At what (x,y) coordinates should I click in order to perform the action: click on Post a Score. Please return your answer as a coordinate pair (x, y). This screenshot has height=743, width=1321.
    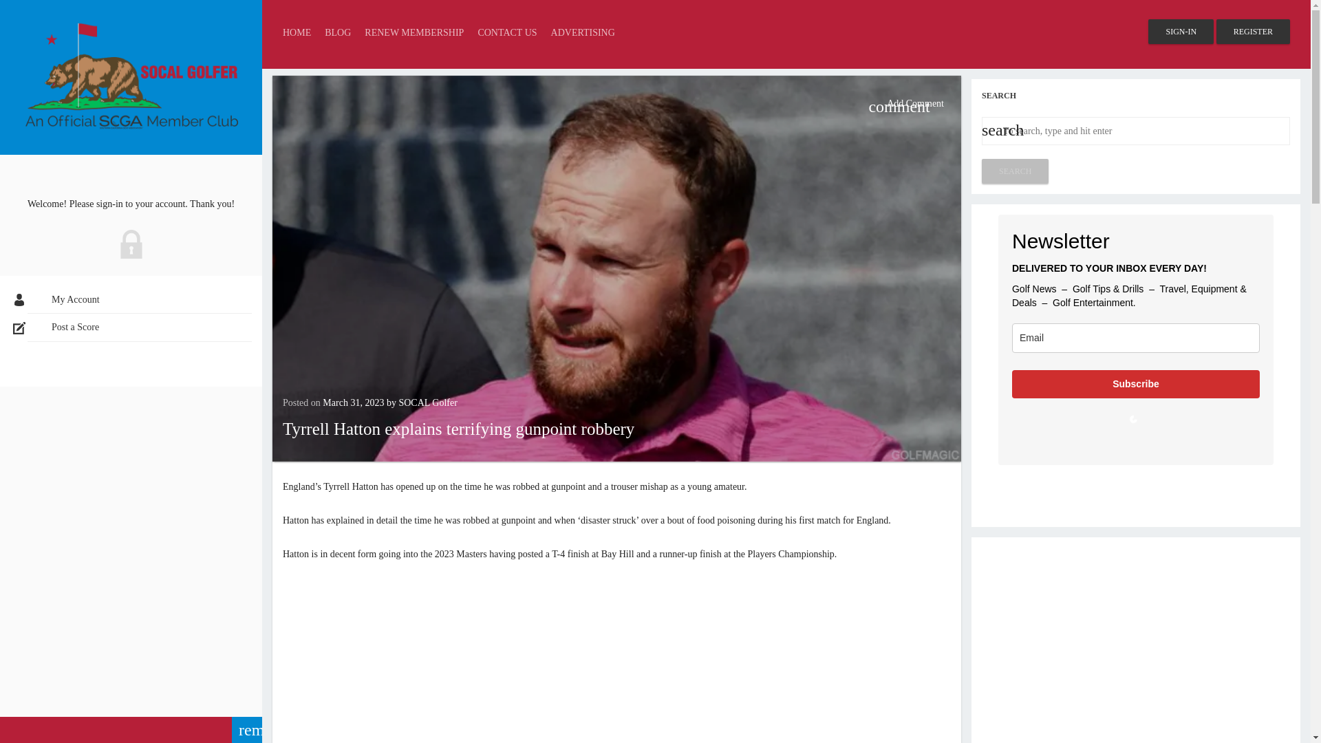
    Looking at the image, I should click on (140, 327).